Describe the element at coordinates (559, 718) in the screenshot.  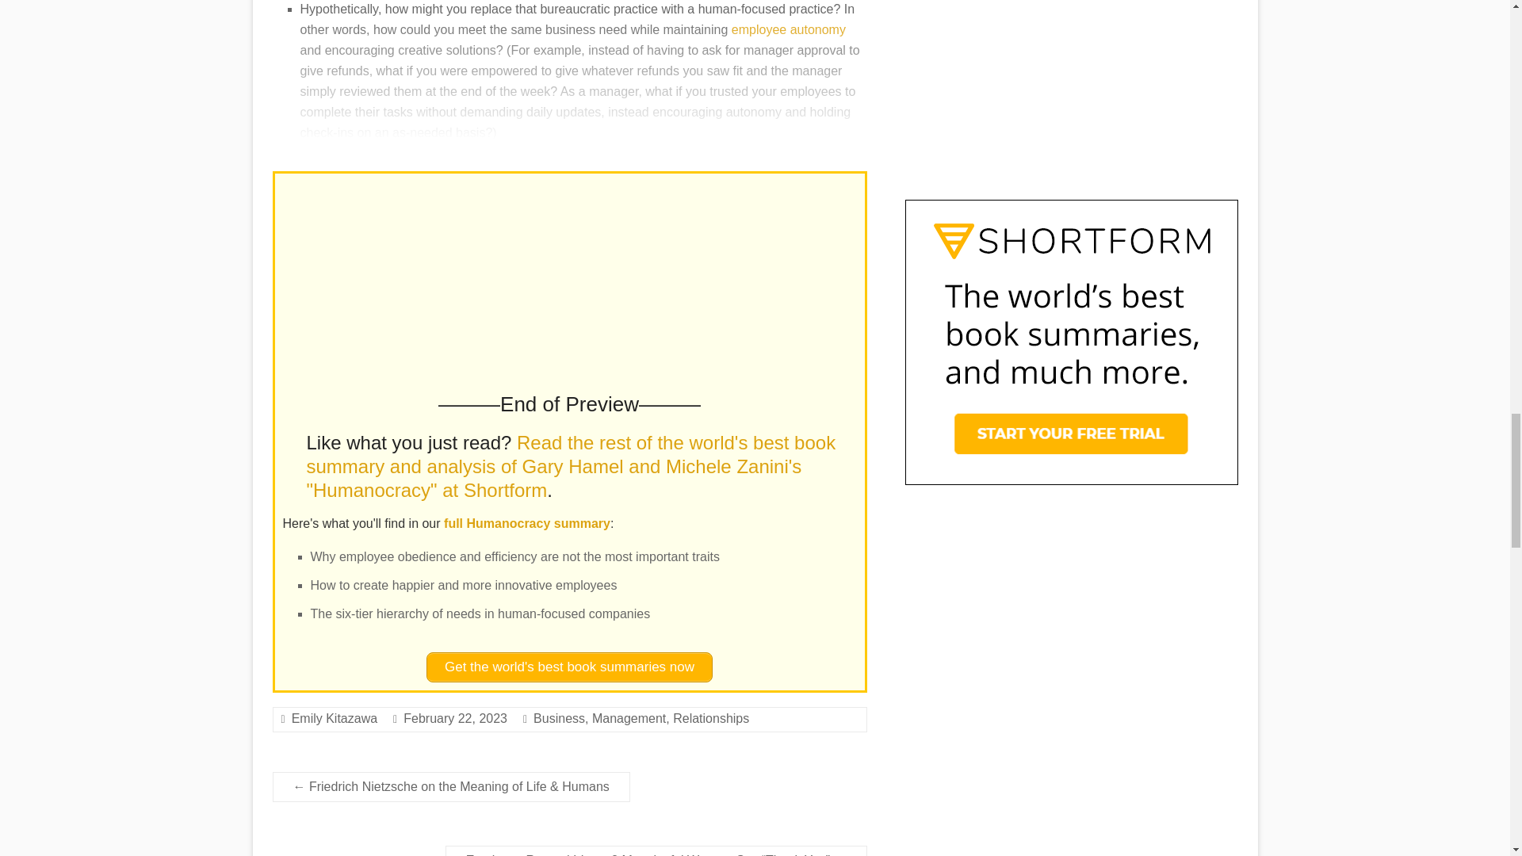
I see `Business` at that location.